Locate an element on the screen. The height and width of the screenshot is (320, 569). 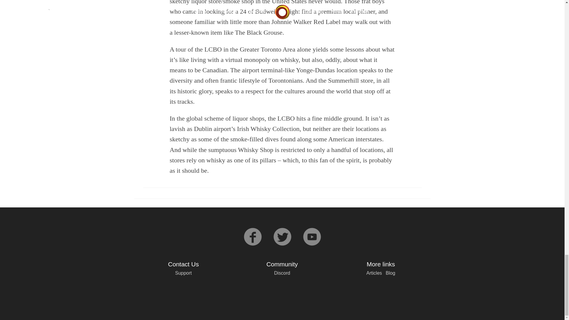
Discord is located at coordinates (282, 273).